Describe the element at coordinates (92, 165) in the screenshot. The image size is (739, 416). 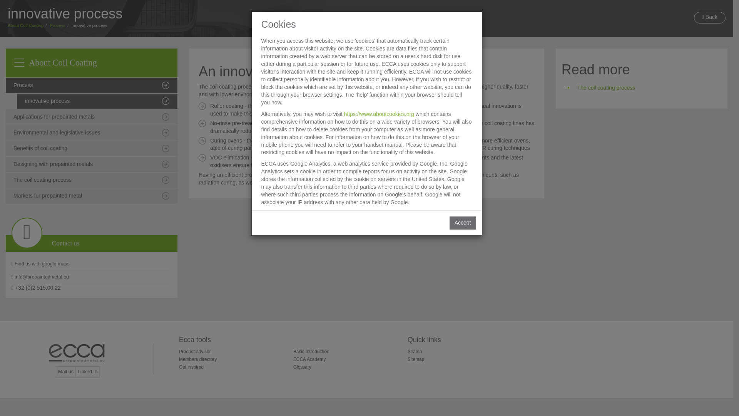
I see `Designing with prepainted metals` at that location.